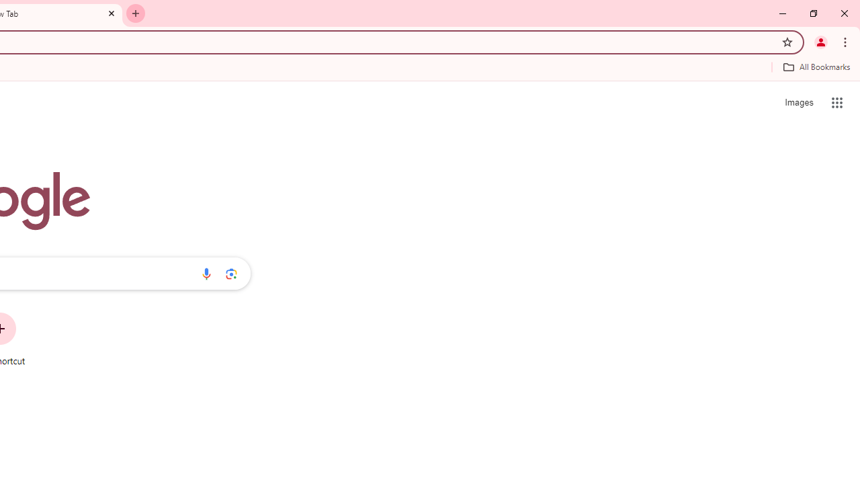 This screenshot has width=860, height=484. Describe the element at coordinates (136, 13) in the screenshot. I see `New Tab` at that location.